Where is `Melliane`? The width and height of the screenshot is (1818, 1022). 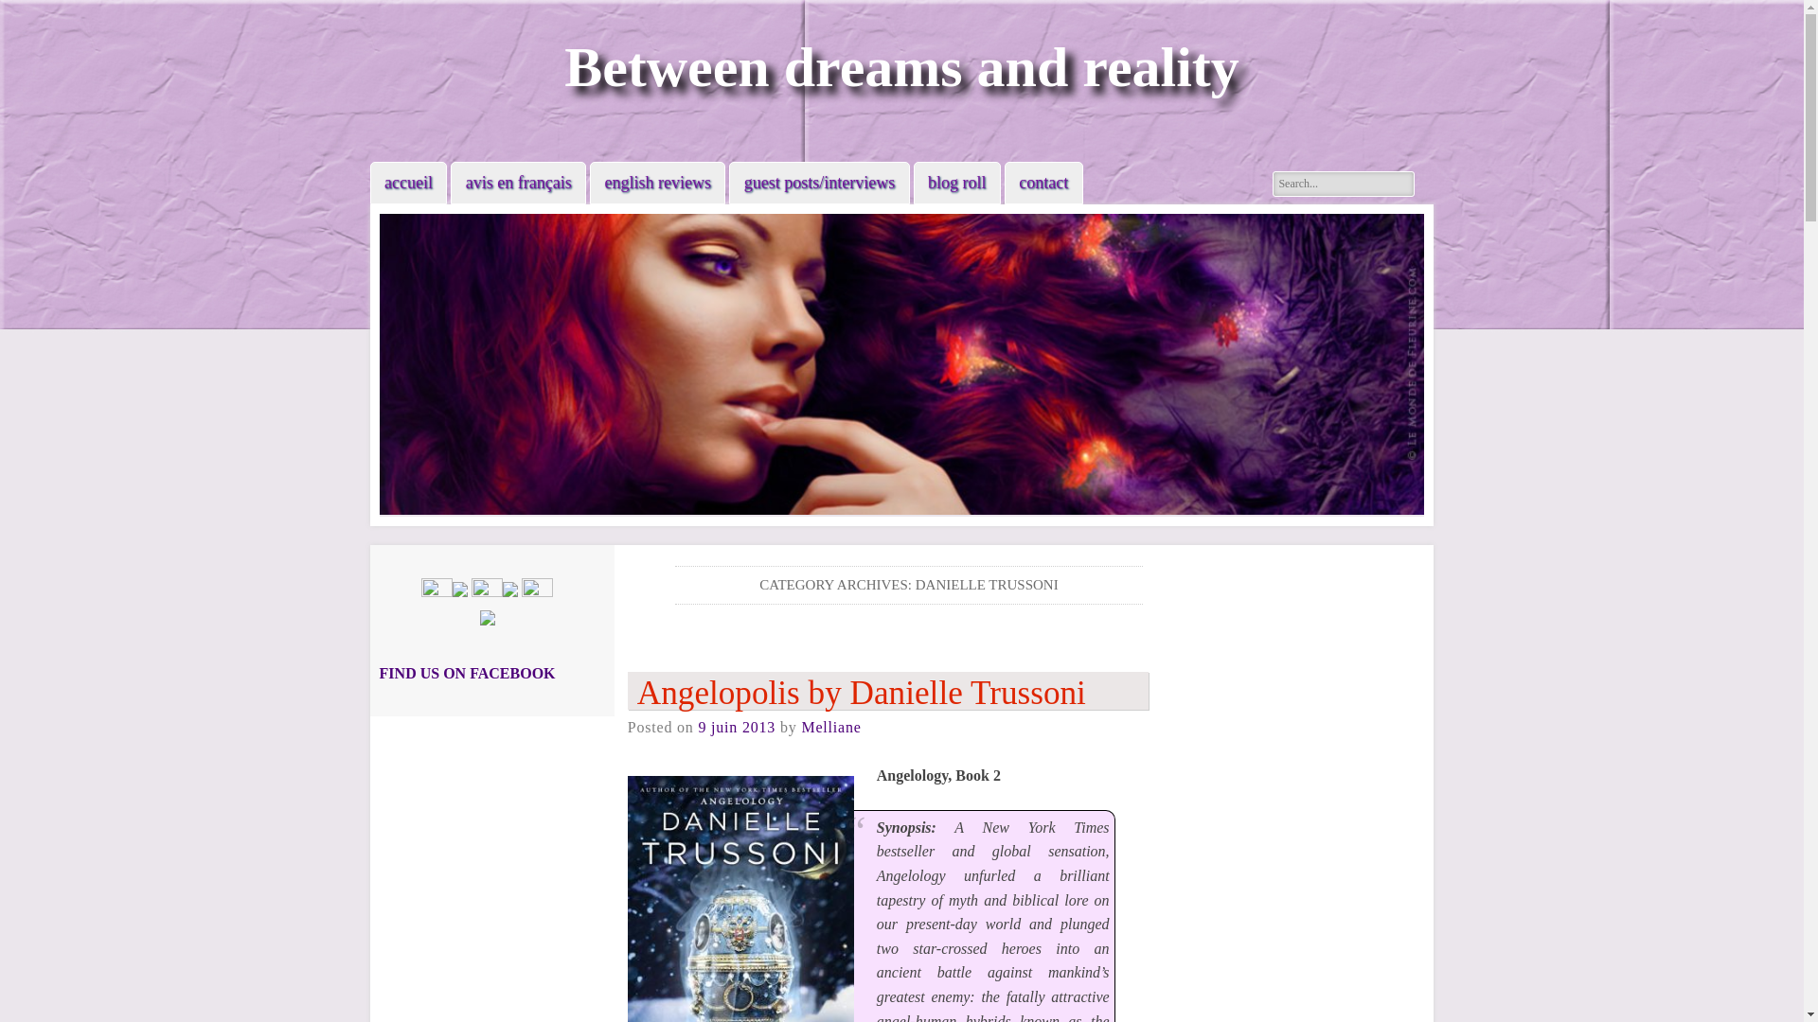 Melliane is located at coordinates (830, 727).